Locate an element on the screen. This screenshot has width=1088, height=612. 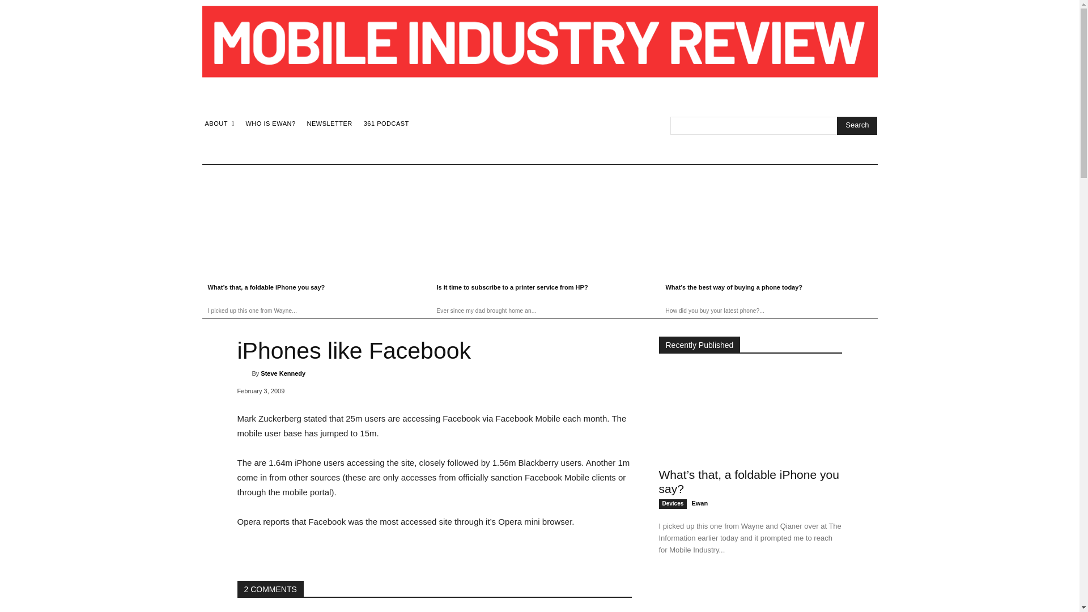
Devices is located at coordinates (672, 504).